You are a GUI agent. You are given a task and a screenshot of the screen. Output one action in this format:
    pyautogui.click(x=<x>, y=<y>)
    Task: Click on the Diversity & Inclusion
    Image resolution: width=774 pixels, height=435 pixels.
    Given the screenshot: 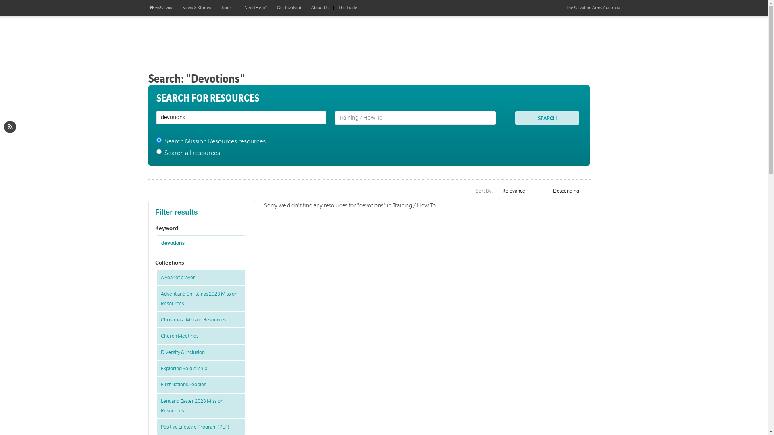 What is the action you would take?
    pyautogui.click(x=201, y=352)
    